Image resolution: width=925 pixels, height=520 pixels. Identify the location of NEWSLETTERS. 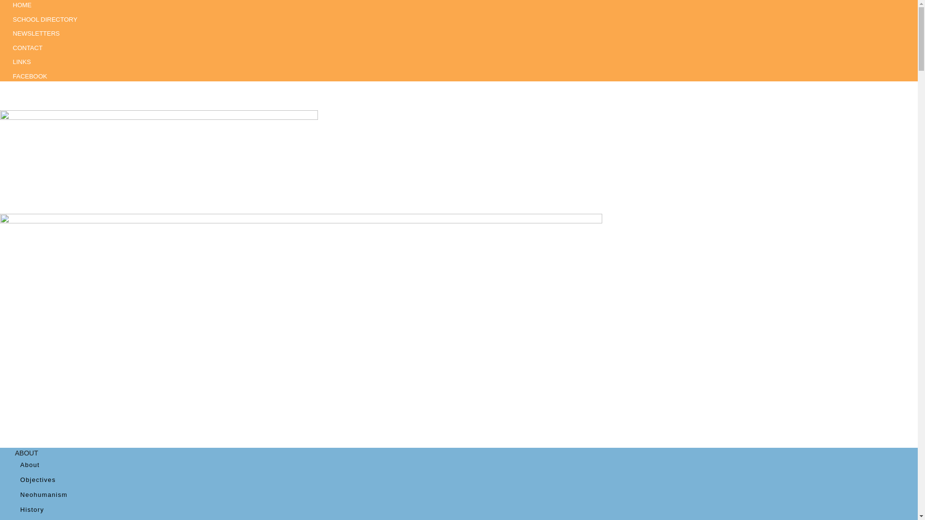
(37, 33).